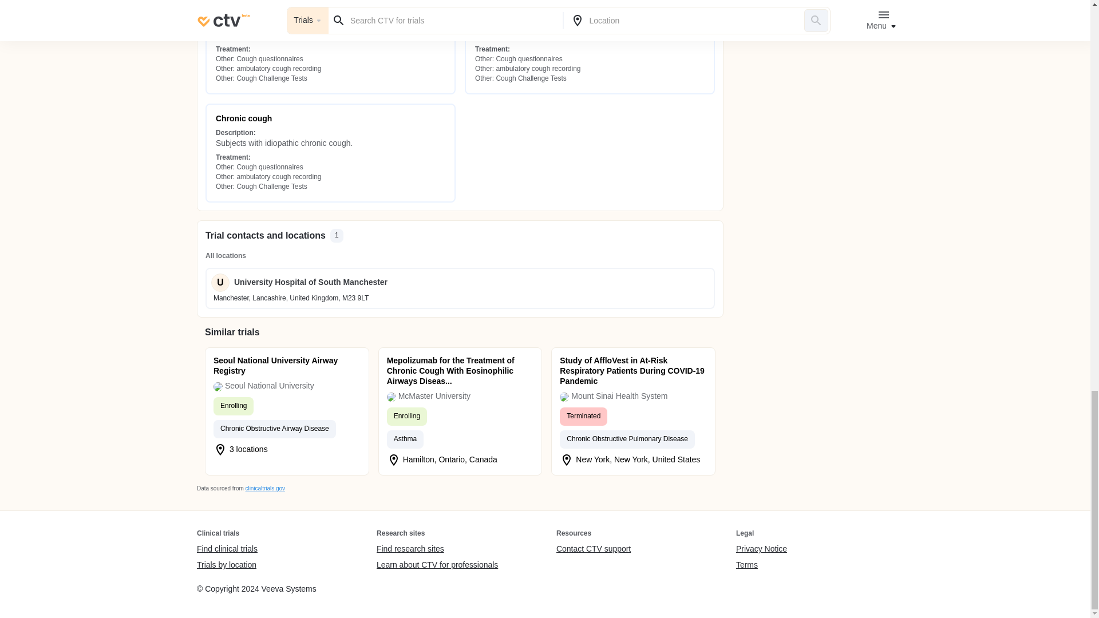  What do you see at coordinates (437, 565) in the screenshot?
I see `Learn about CTV for professionals` at bounding box center [437, 565].